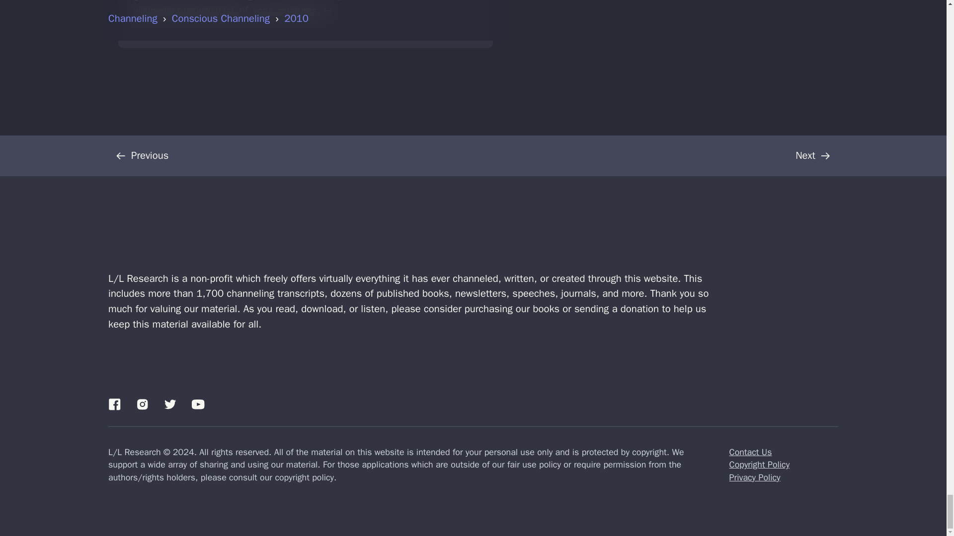  What do you see at coordinates (170, 404) in the screenshot?
I see `Twitter` at bounding box center [170, 404].